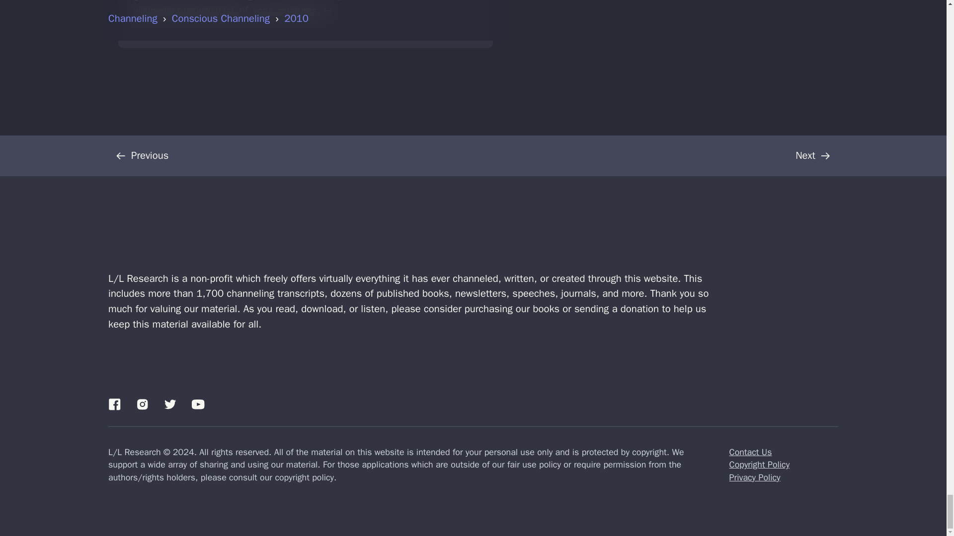  What do you see at coordinates (170, 404) in the screenshot?
I see `Twitter` at bounding box center [170, 404].